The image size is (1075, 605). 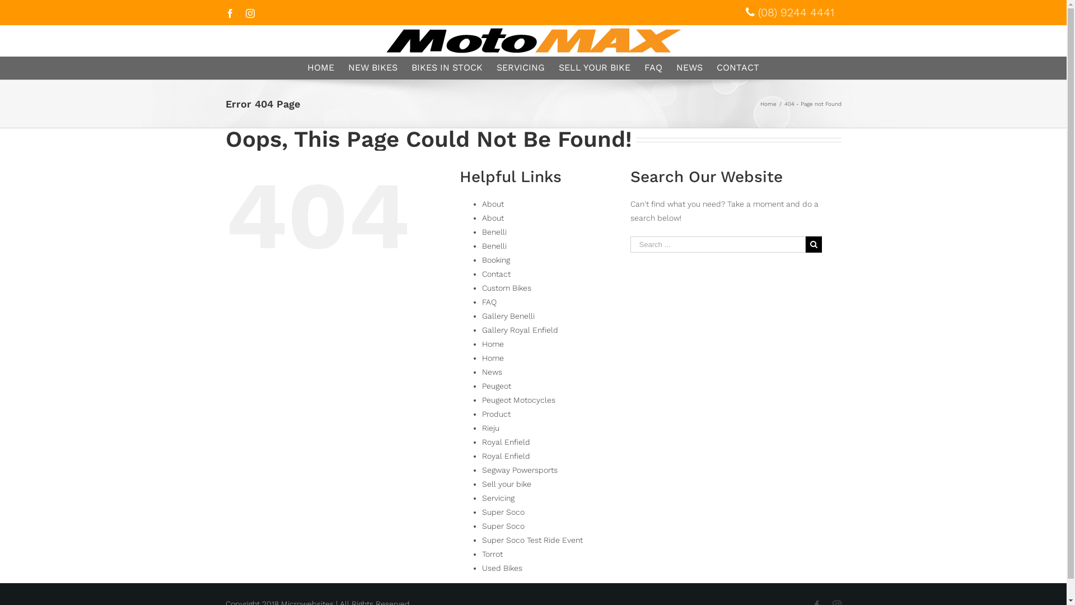 I want to click on CONTACT, so click(x=738, y=68).